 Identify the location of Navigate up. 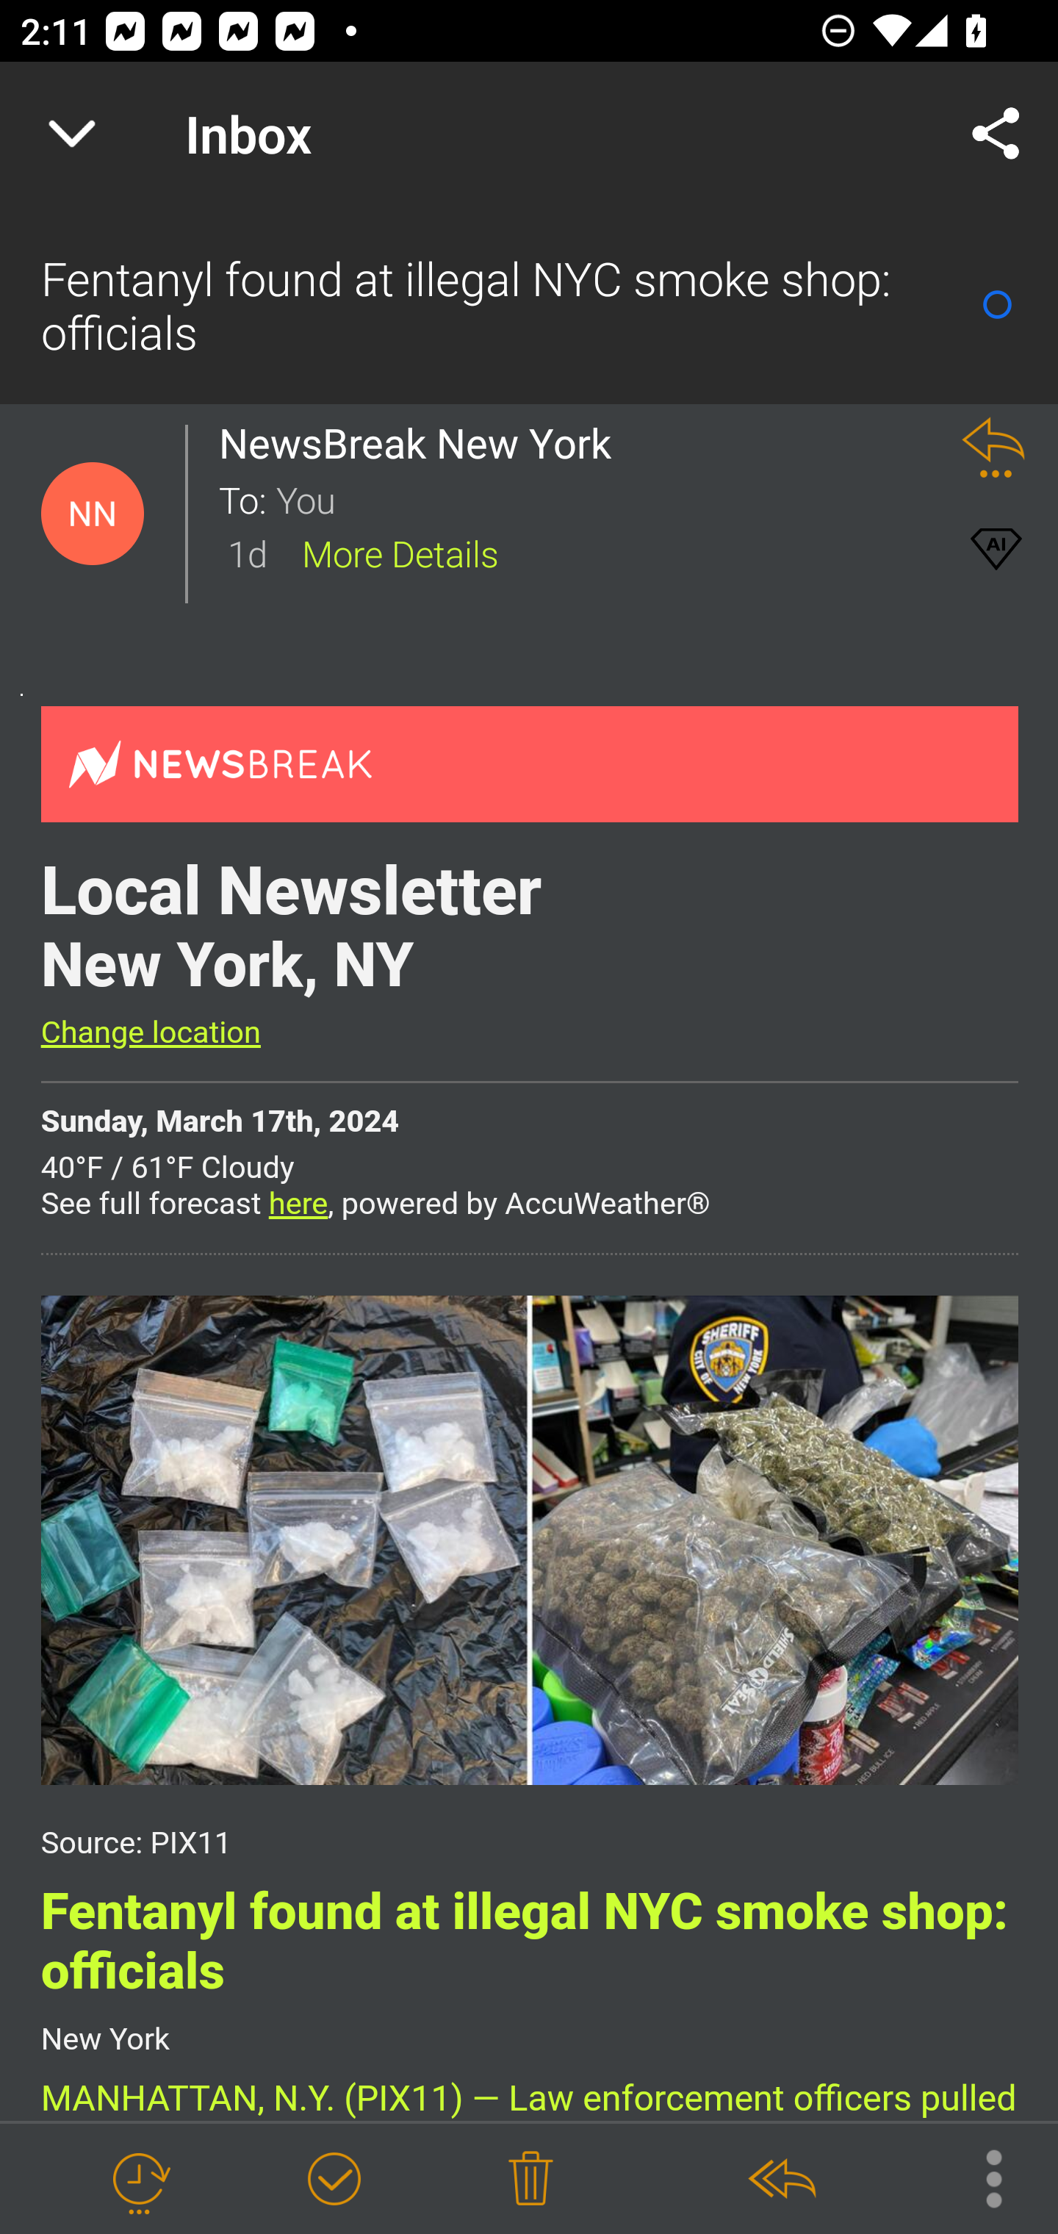
(72, 134).